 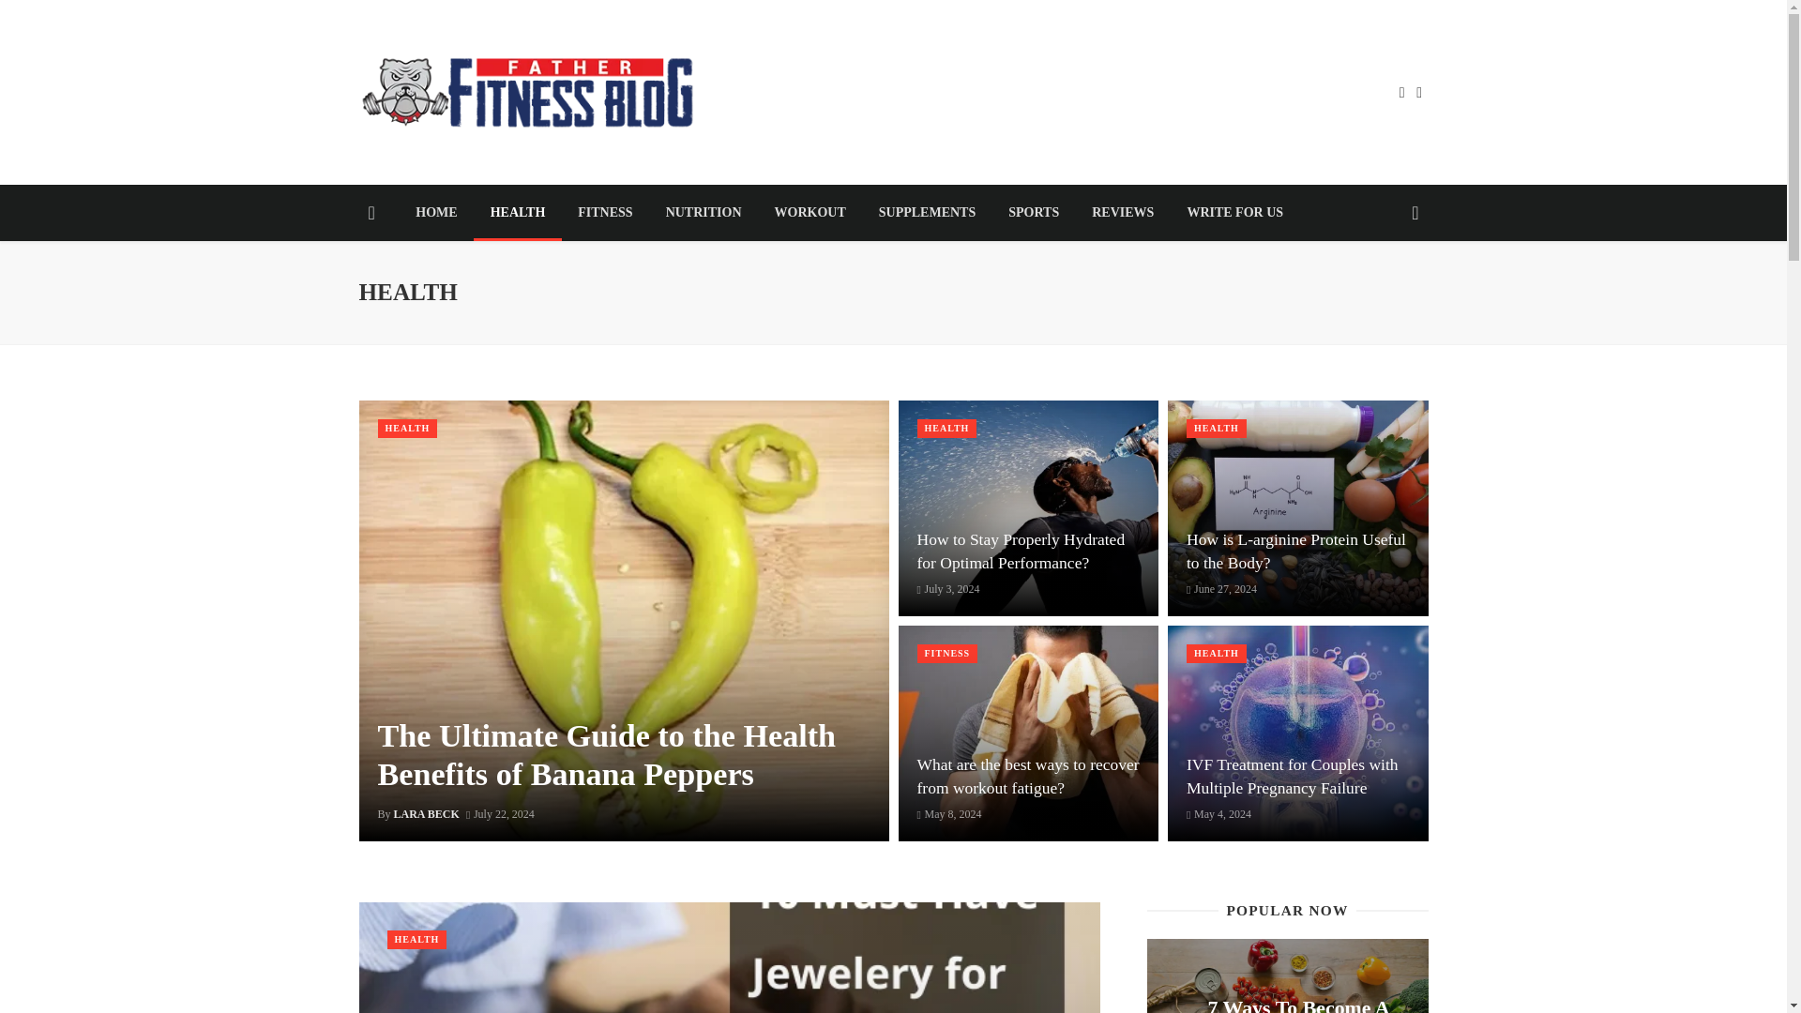 I want to click on IVF Treatment for Couples with Multiple Pregnancy Failure, so click(x=1298, y=777).